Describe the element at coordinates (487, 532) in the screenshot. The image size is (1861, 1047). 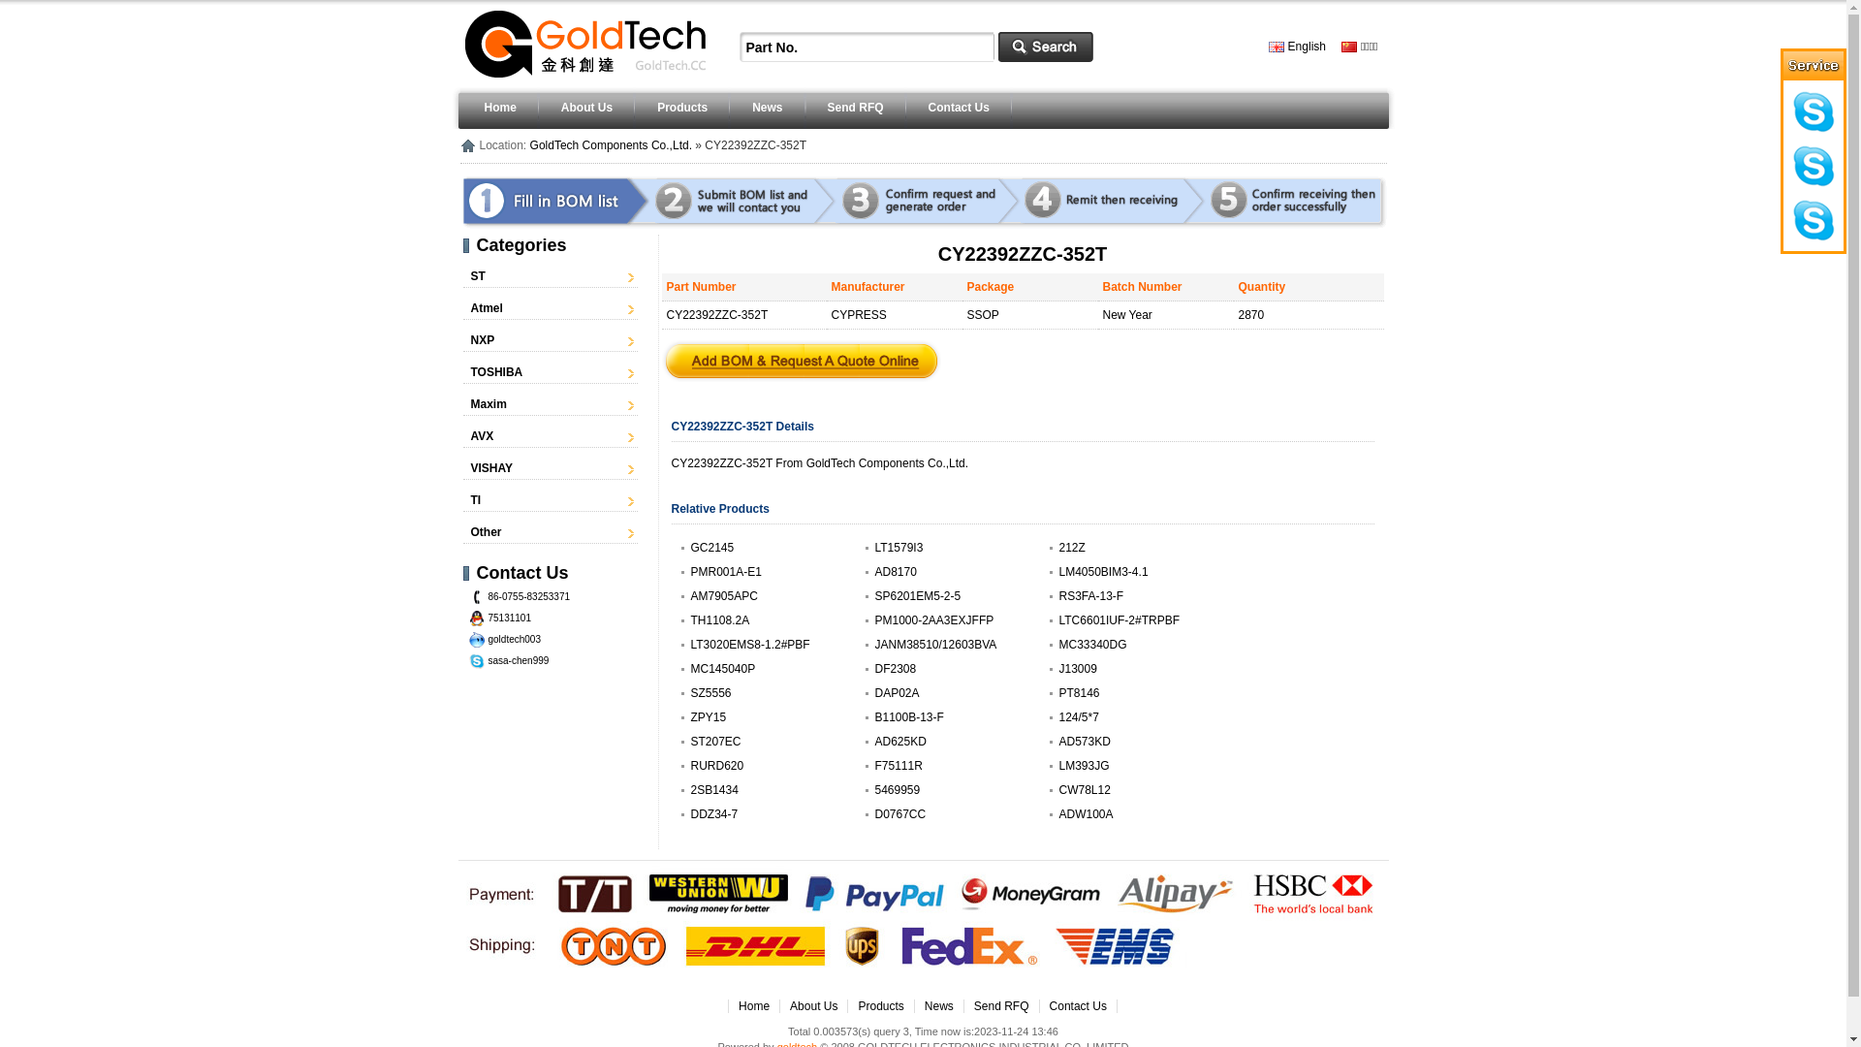
I see `Other` at that location.